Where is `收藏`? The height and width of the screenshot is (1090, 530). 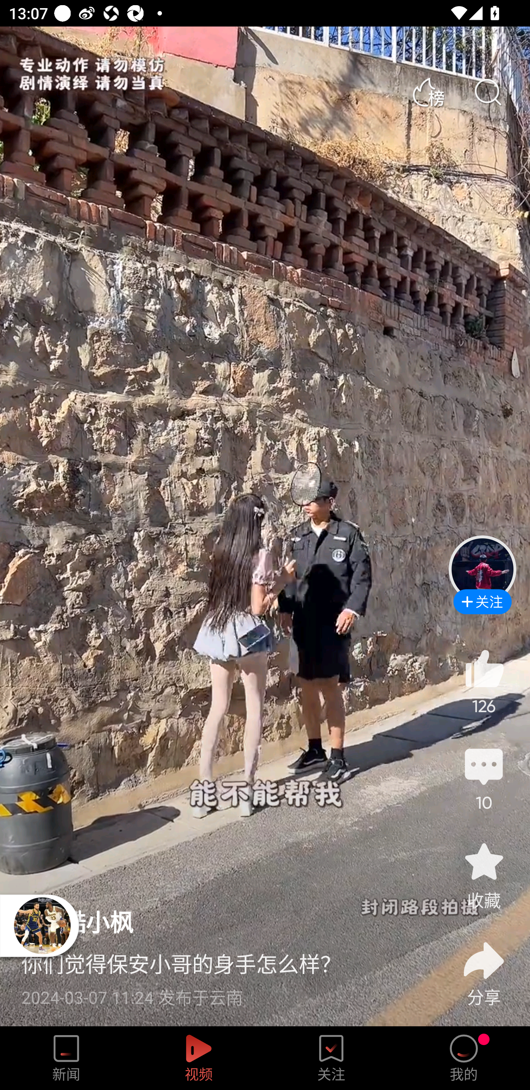
收藏 is located at coordinates (484, 875).